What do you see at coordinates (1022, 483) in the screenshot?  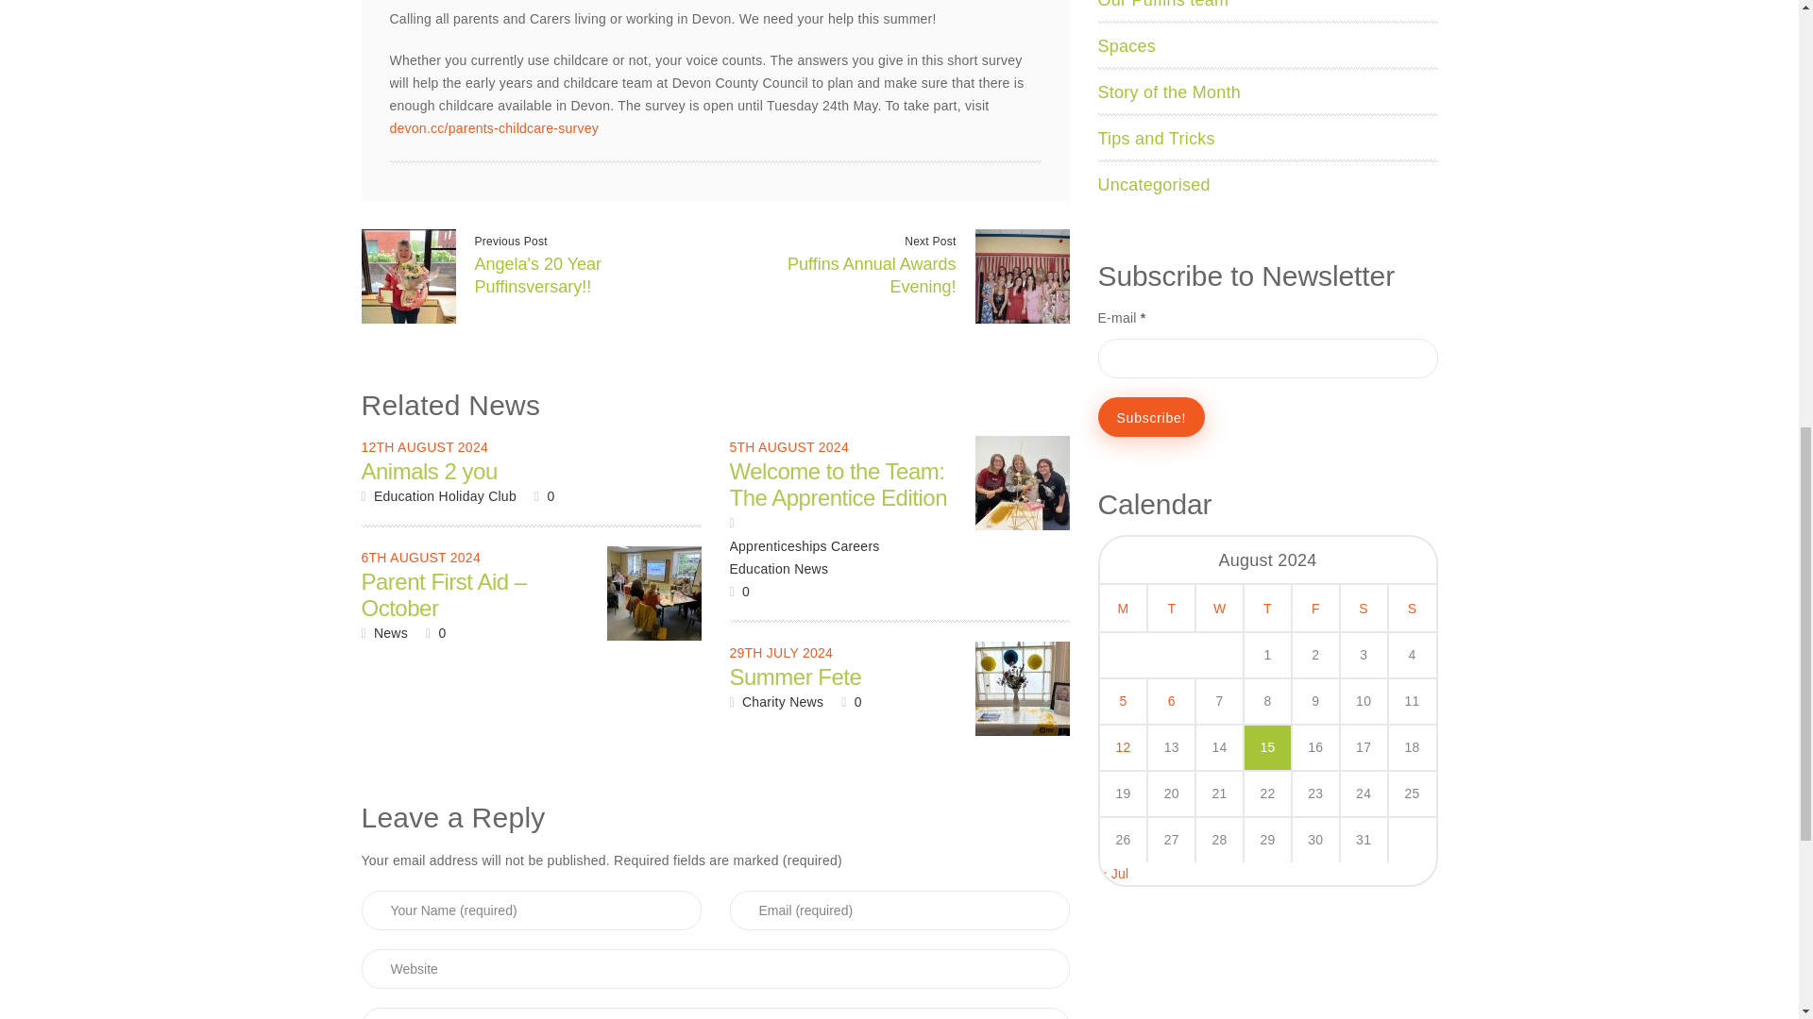 I see `Welcome to the Team: The Apprentice Edition` at bounding box center [1022, 483].